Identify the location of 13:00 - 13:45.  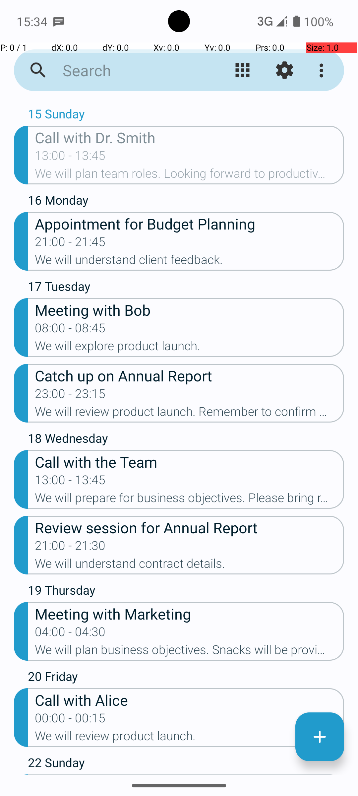
(70, 158).